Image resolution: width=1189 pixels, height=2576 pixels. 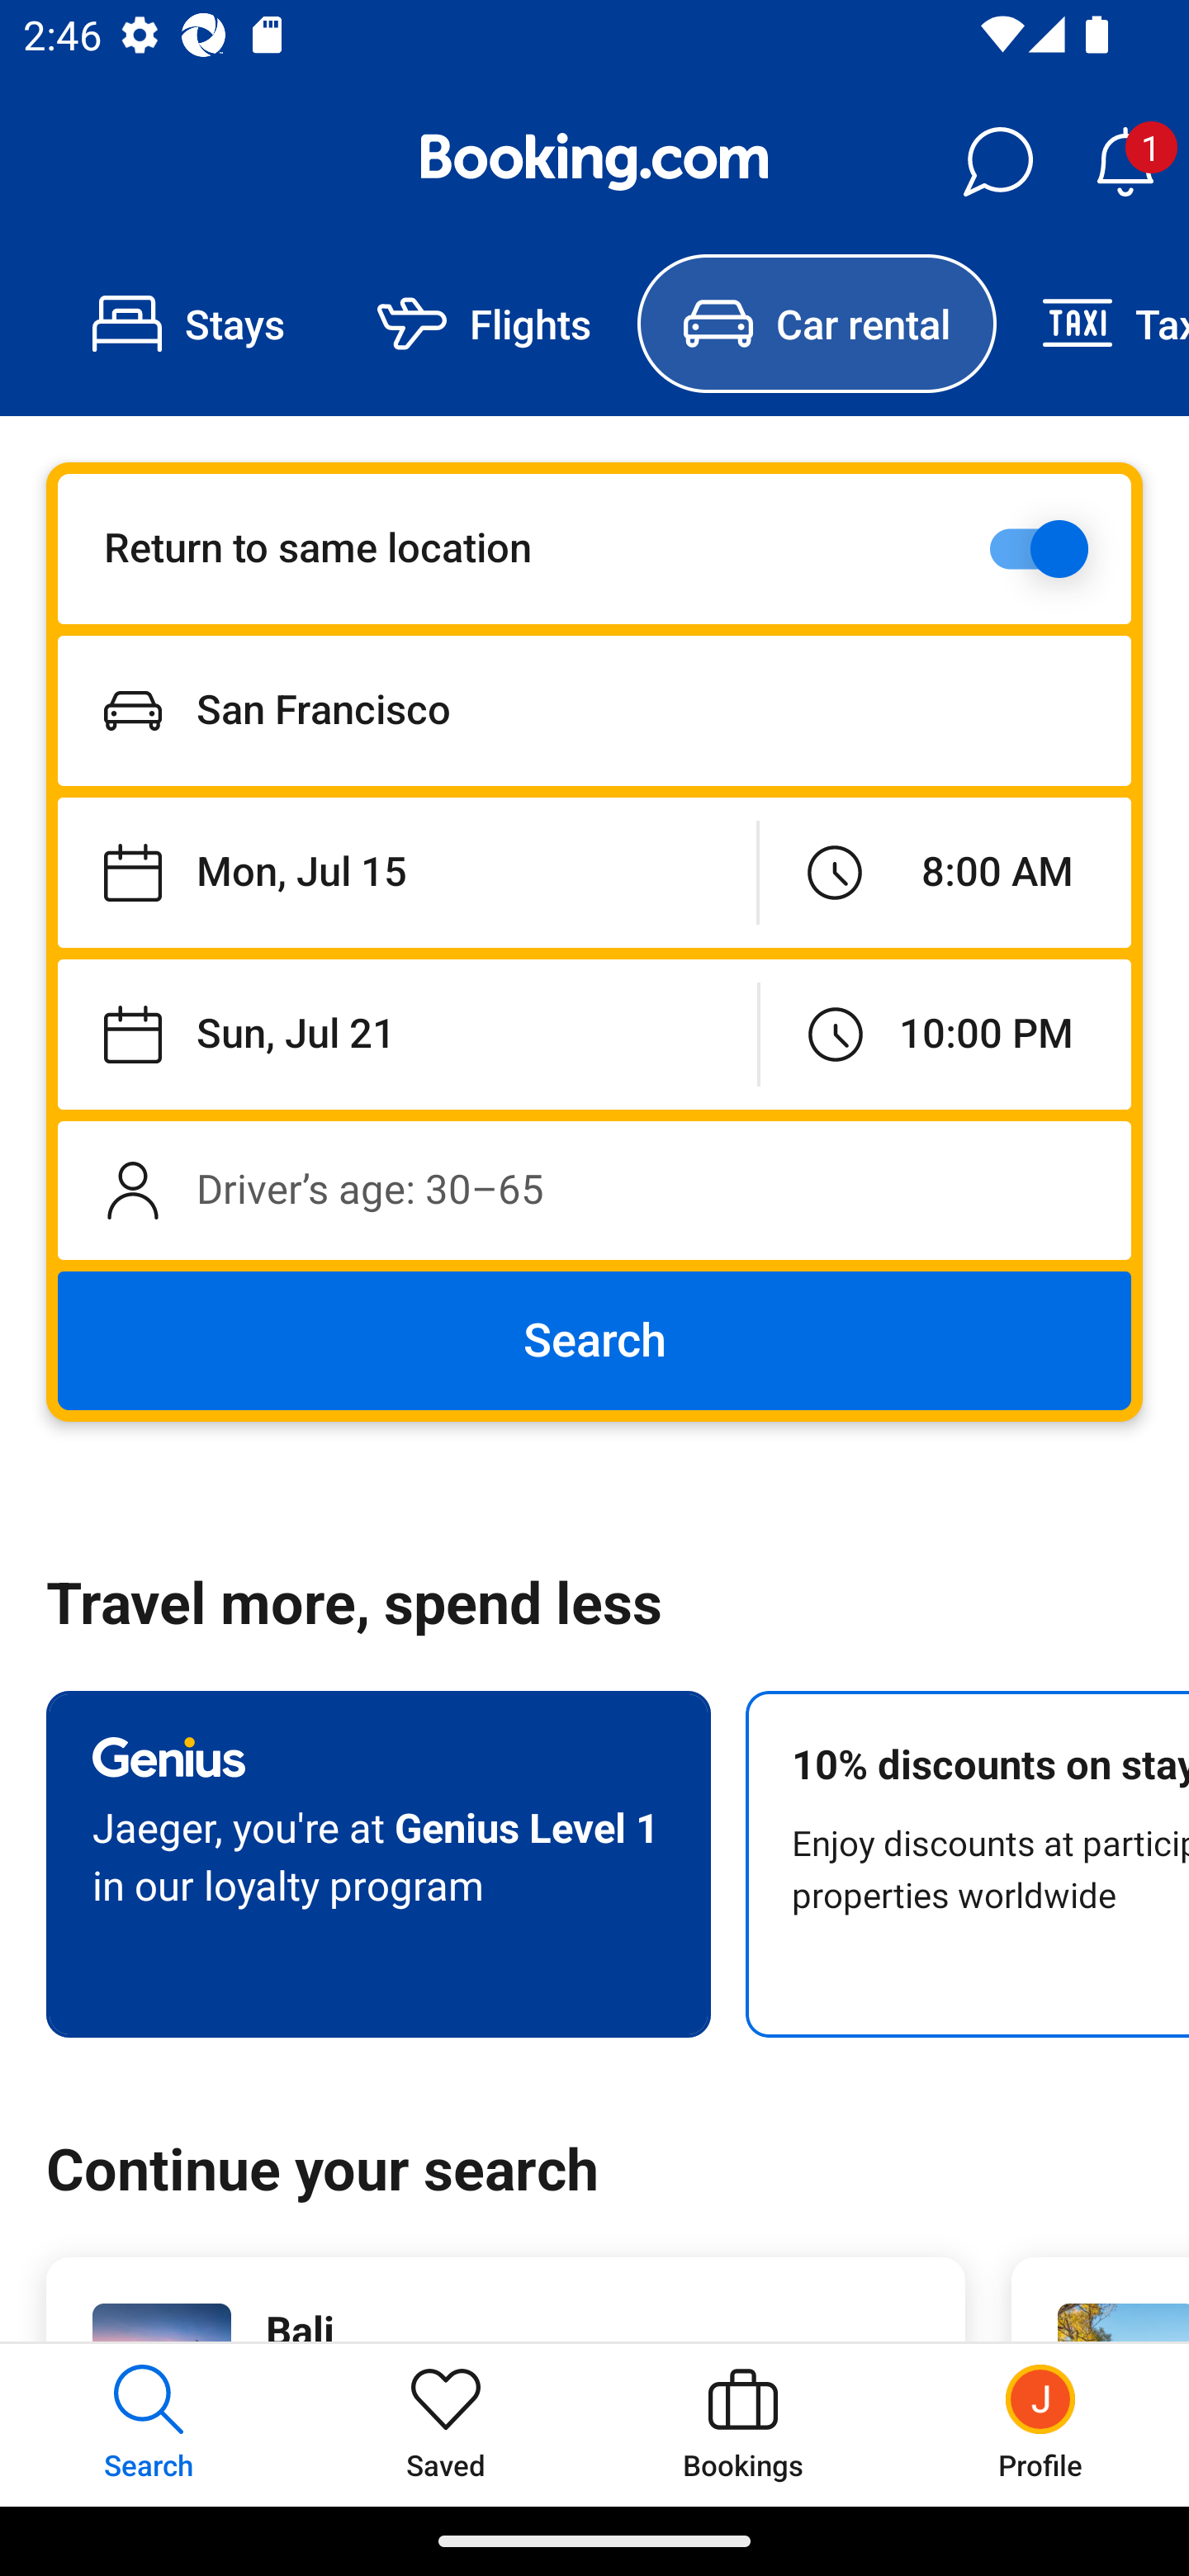 What do you see at coordinates (997, 162) in the screenshot?
I see `Messages` at bounding box center [997, 162].